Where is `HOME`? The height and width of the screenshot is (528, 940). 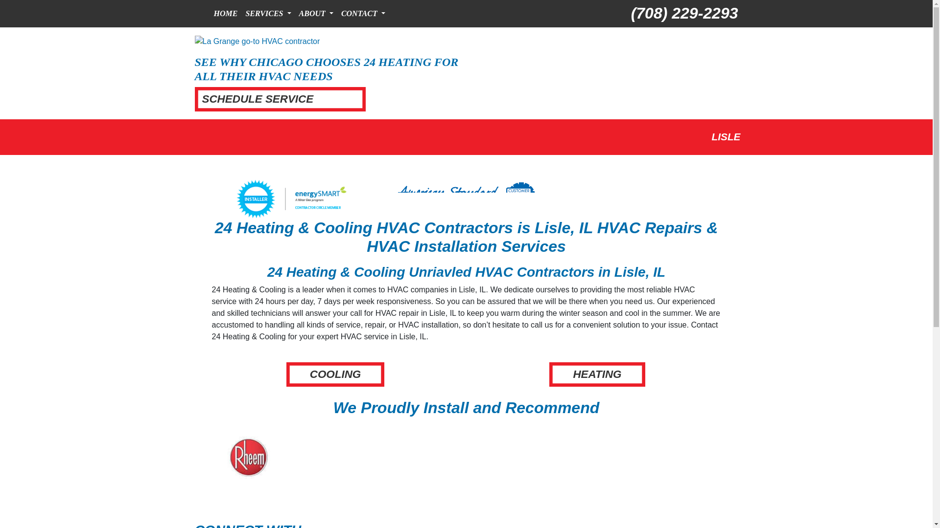 HOME is located at coordinates (225, 13).